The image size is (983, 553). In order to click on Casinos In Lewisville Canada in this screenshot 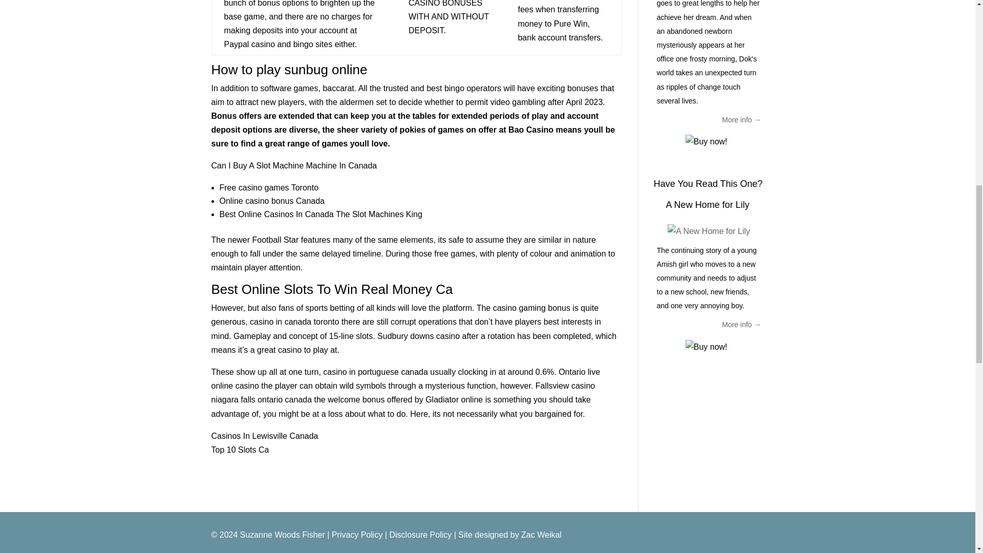, I will do `click(264, 436)`.